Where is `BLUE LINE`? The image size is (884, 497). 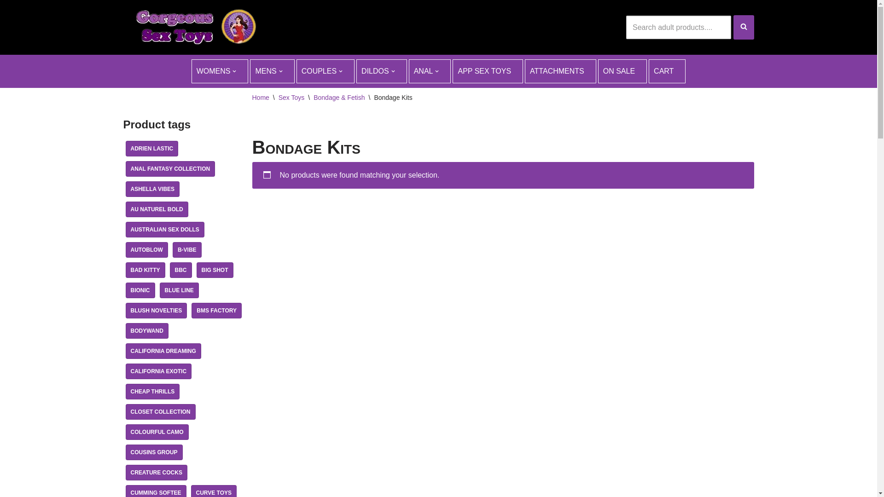
BLUE LINE is located at coordinates (179, 290).